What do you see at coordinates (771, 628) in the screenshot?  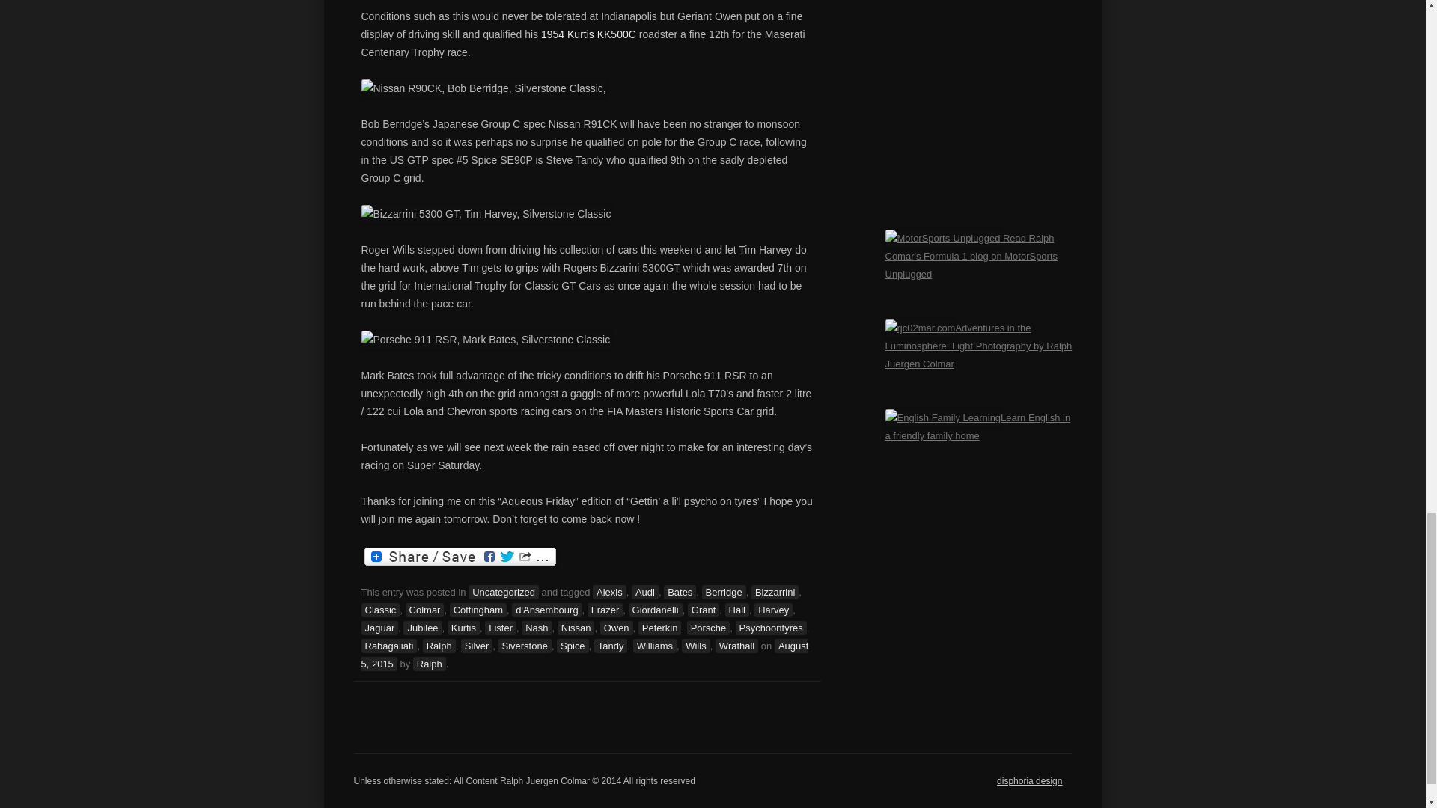 I see `Psychoontyres` at bounding box center [771, 628].